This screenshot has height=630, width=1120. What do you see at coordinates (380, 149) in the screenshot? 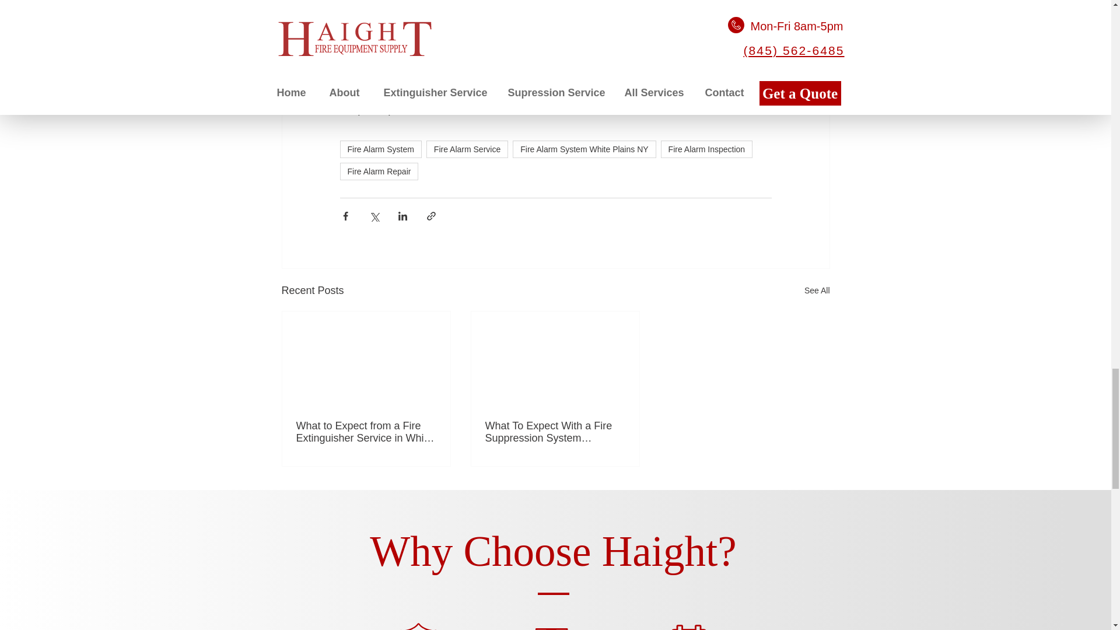
I see `Fire Alarm System` at bounding box center [380, 149].